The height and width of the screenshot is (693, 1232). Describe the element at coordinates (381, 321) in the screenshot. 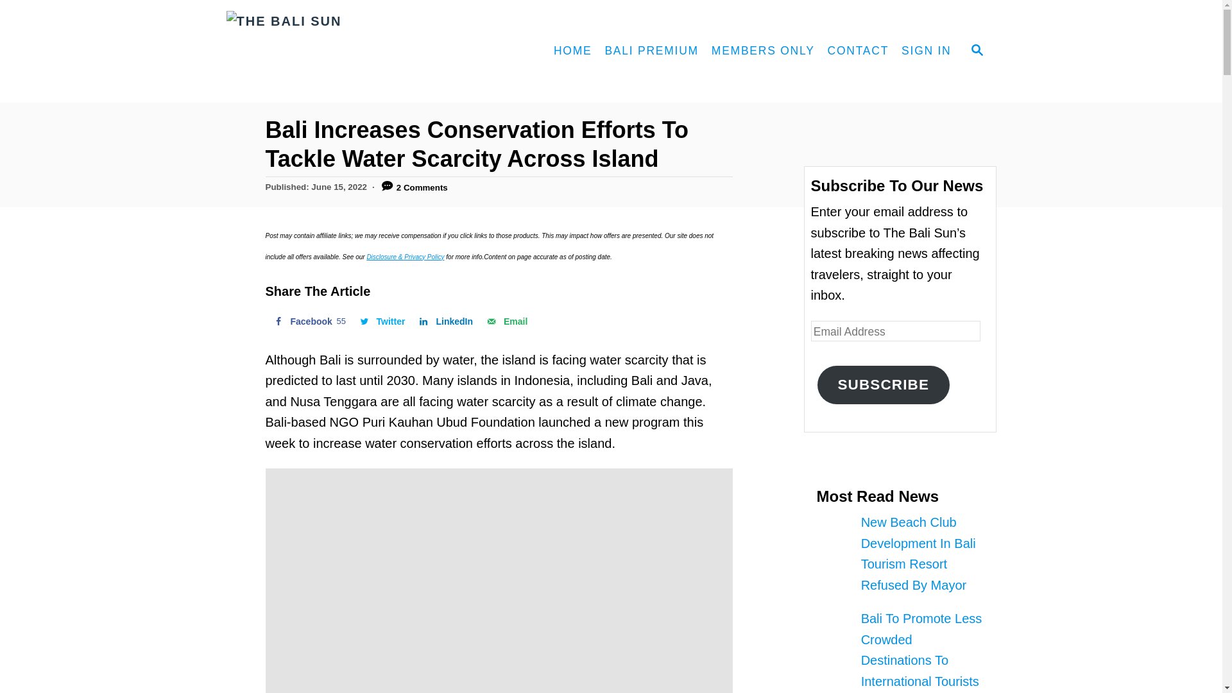

I see `SUBSCRIBE` at that location.